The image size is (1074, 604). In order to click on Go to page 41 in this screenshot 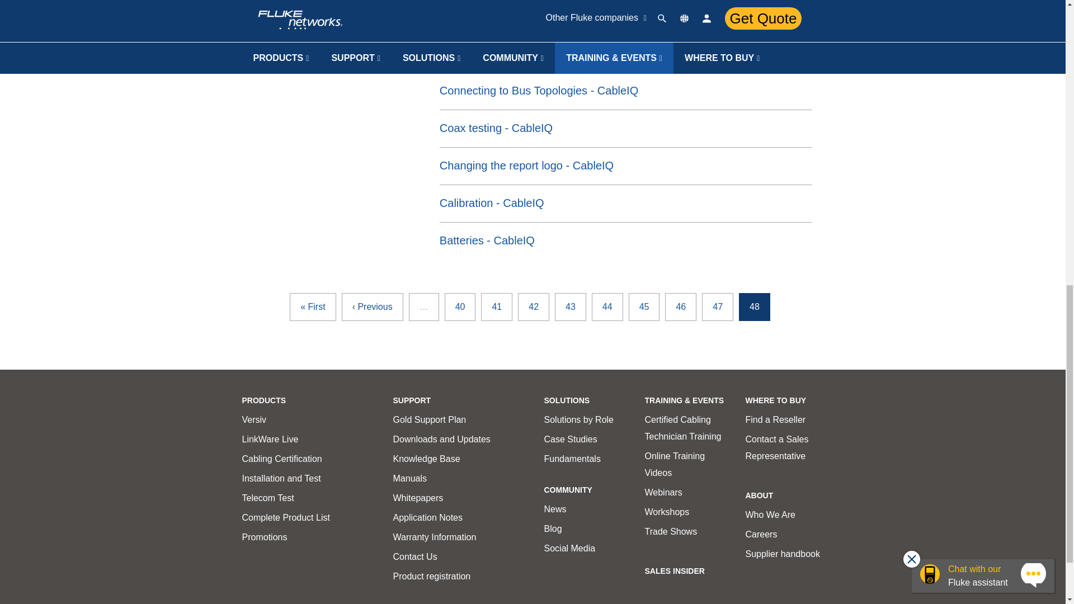, I will do `click(497, 306)`.